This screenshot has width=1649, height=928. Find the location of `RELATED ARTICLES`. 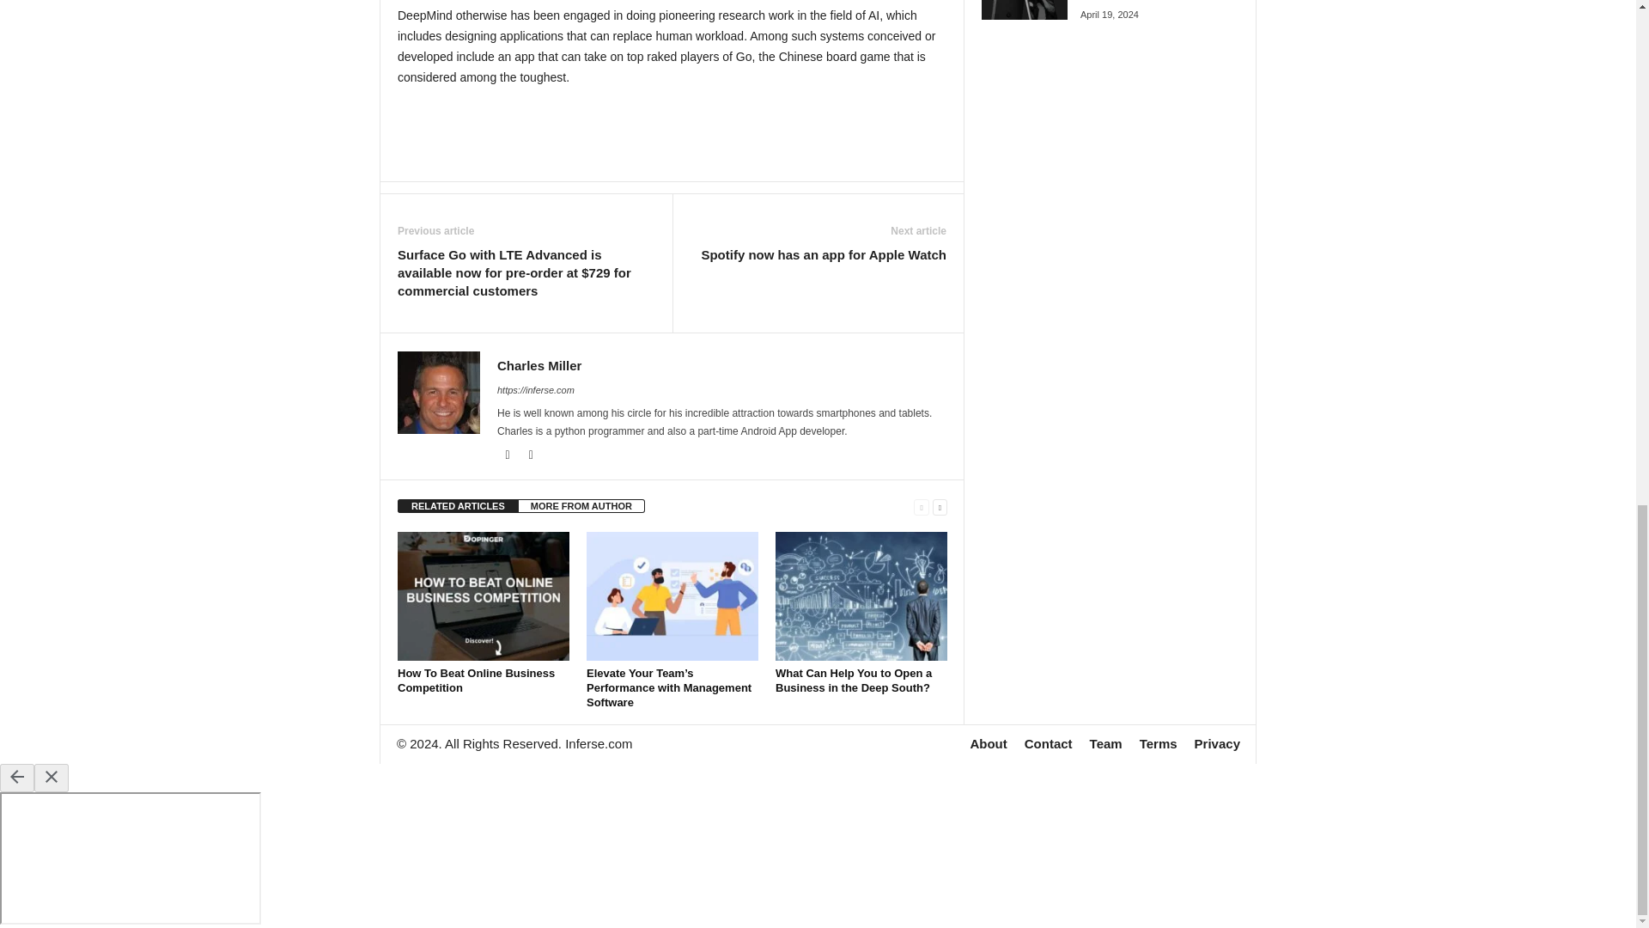

RELATED ARTICLES is located at coordinates (458, 506).